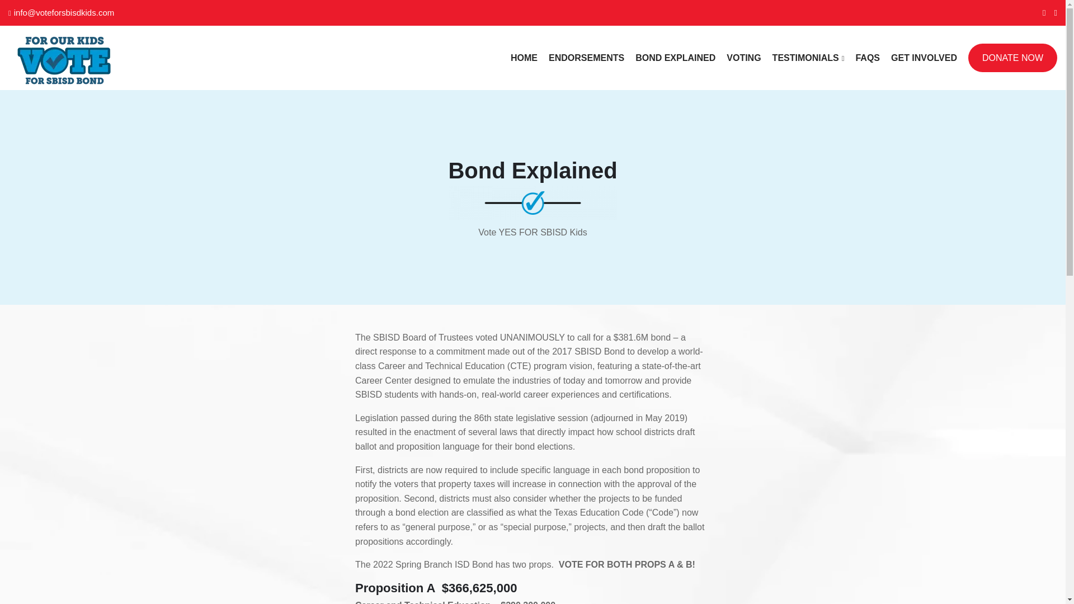 The height and width of the screenshot is (604, 1074). Describe the element at coordinates (1012, 58) in the screenshot. I see `DONATE NOW` at that location.